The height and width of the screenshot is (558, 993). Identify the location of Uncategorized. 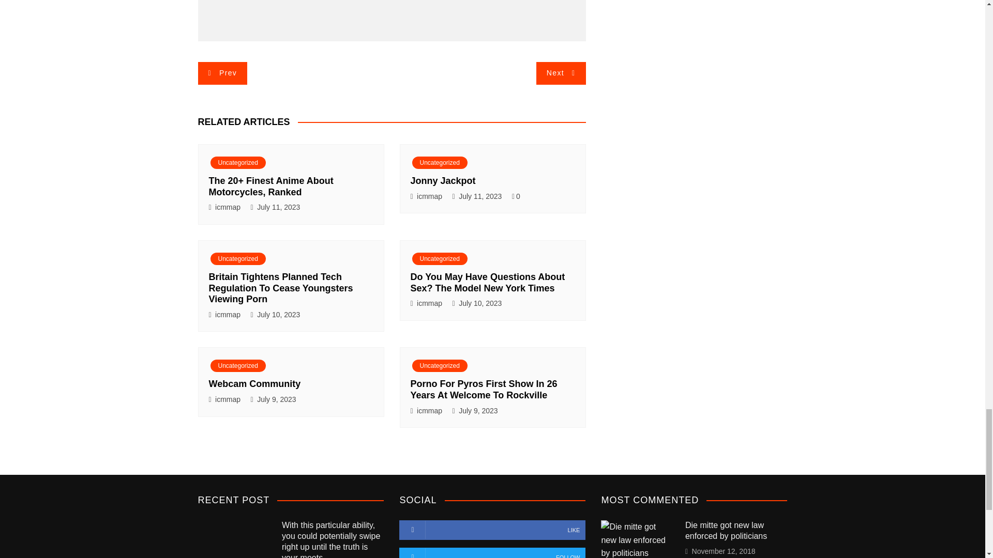
(237, 163).